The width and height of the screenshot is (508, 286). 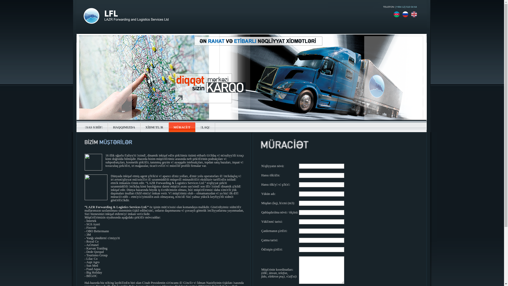 I want to click on HAQQIMIZDA, so click(x=124, y=127).